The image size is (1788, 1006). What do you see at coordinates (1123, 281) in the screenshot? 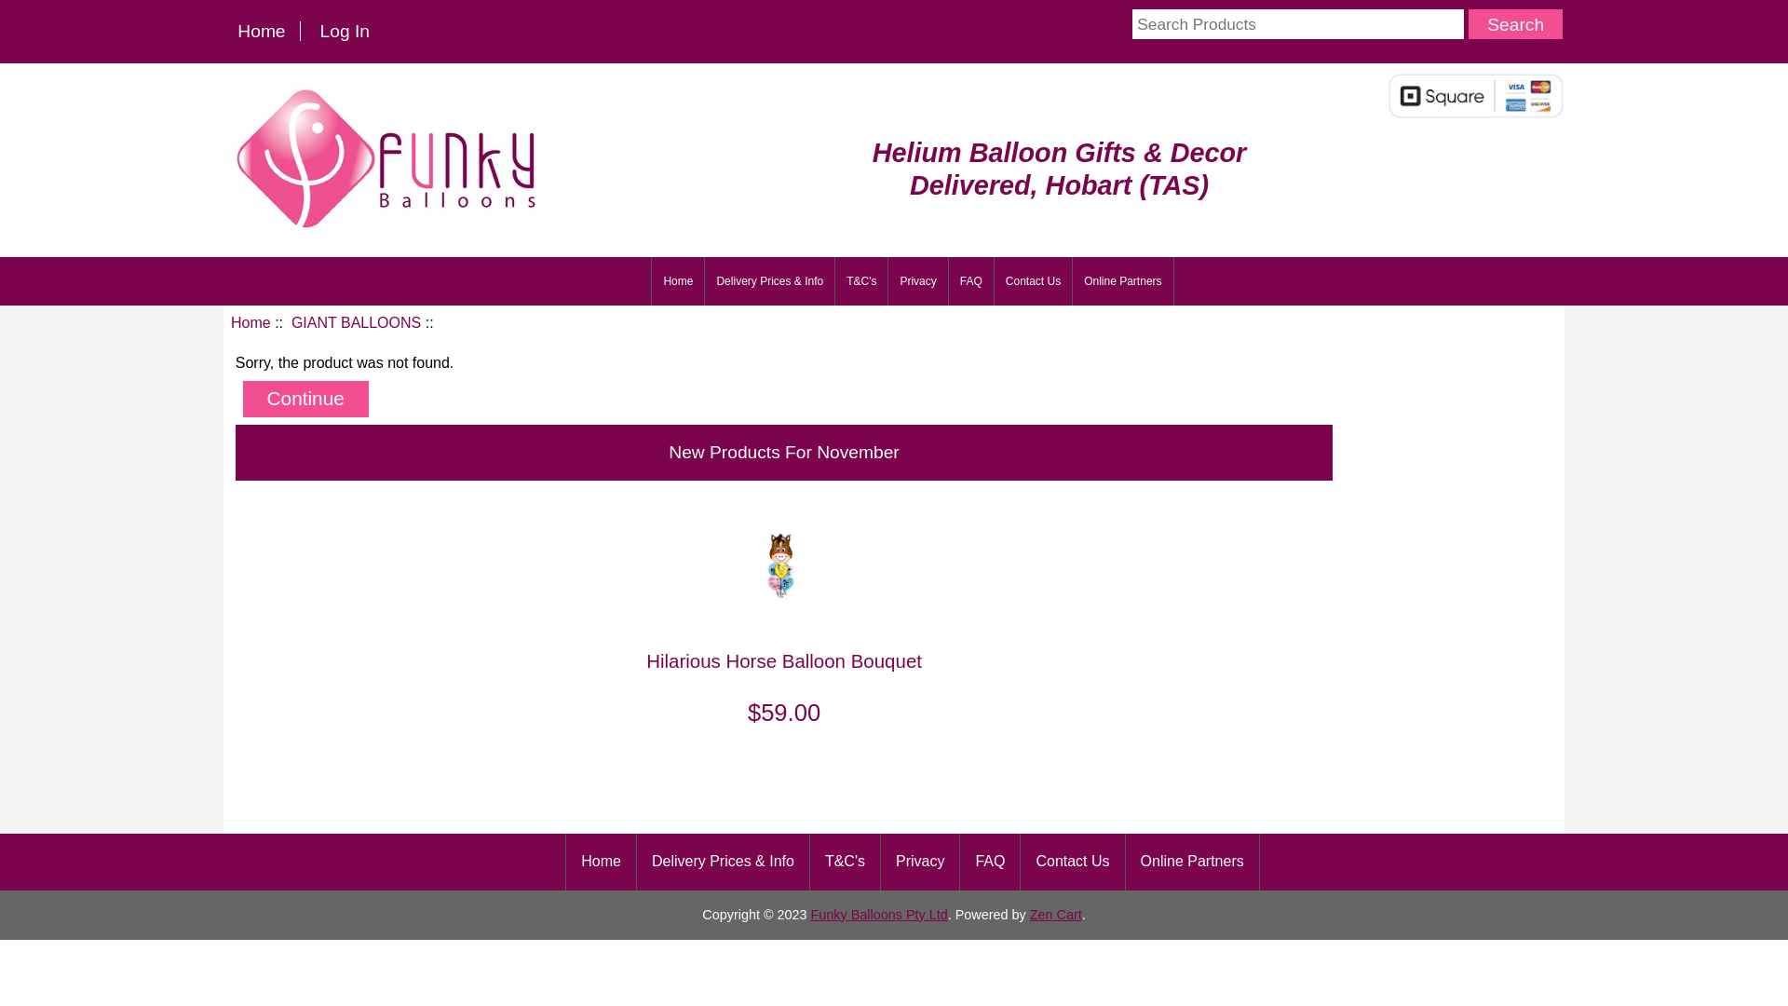
I see `Online Partners` at bounding box center [1123, 281].